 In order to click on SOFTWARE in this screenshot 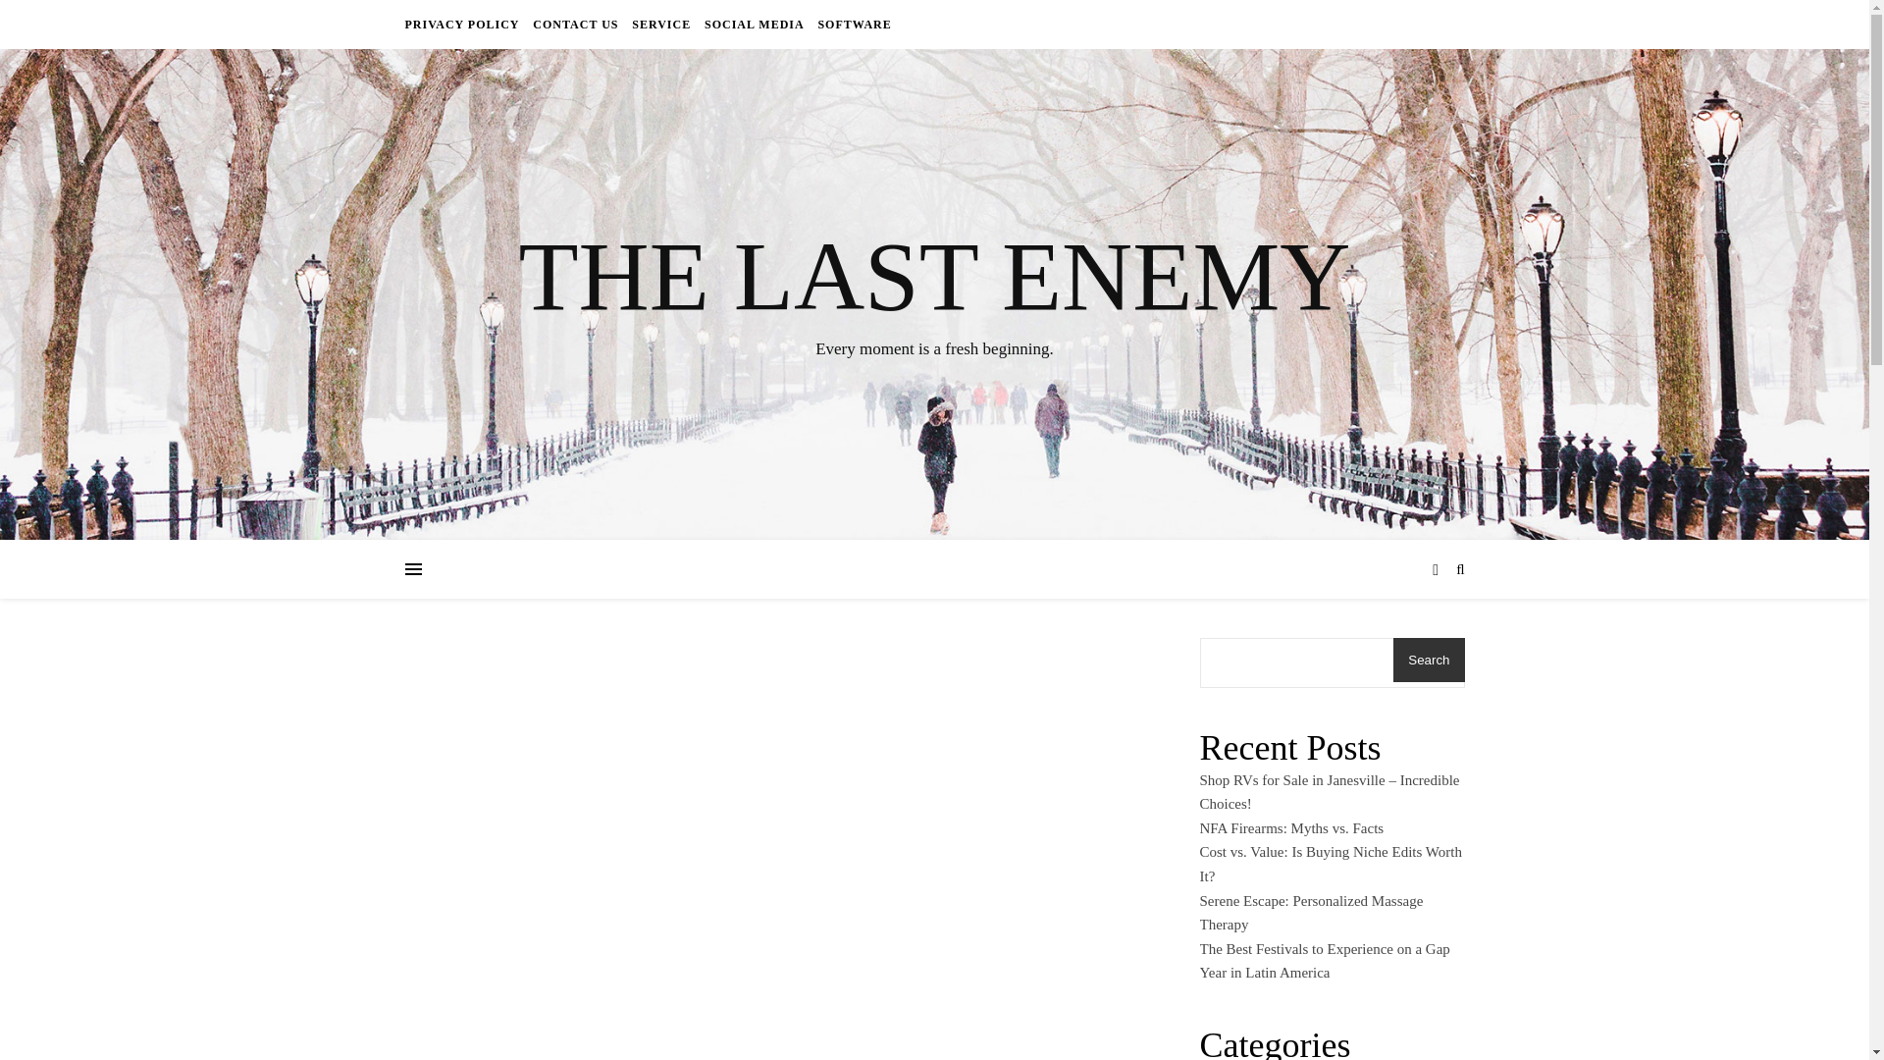, I will do `click(852, 24)`.